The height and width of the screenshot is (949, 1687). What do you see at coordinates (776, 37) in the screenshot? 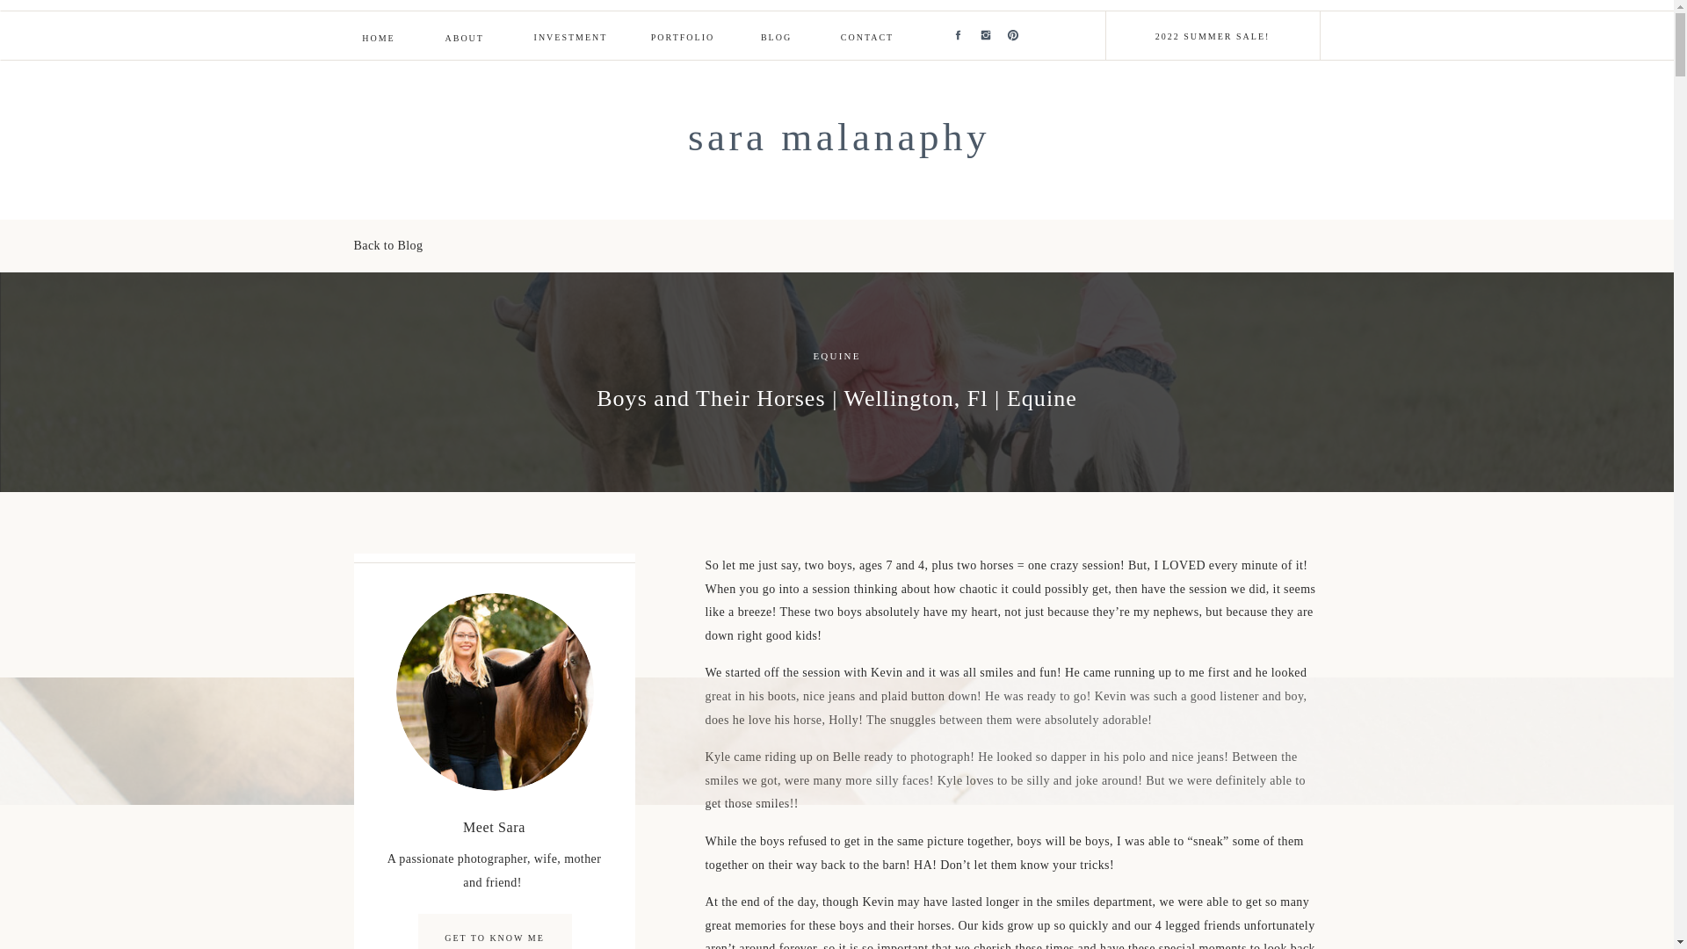
I see `BLOG` at bounding box center [776, 37].